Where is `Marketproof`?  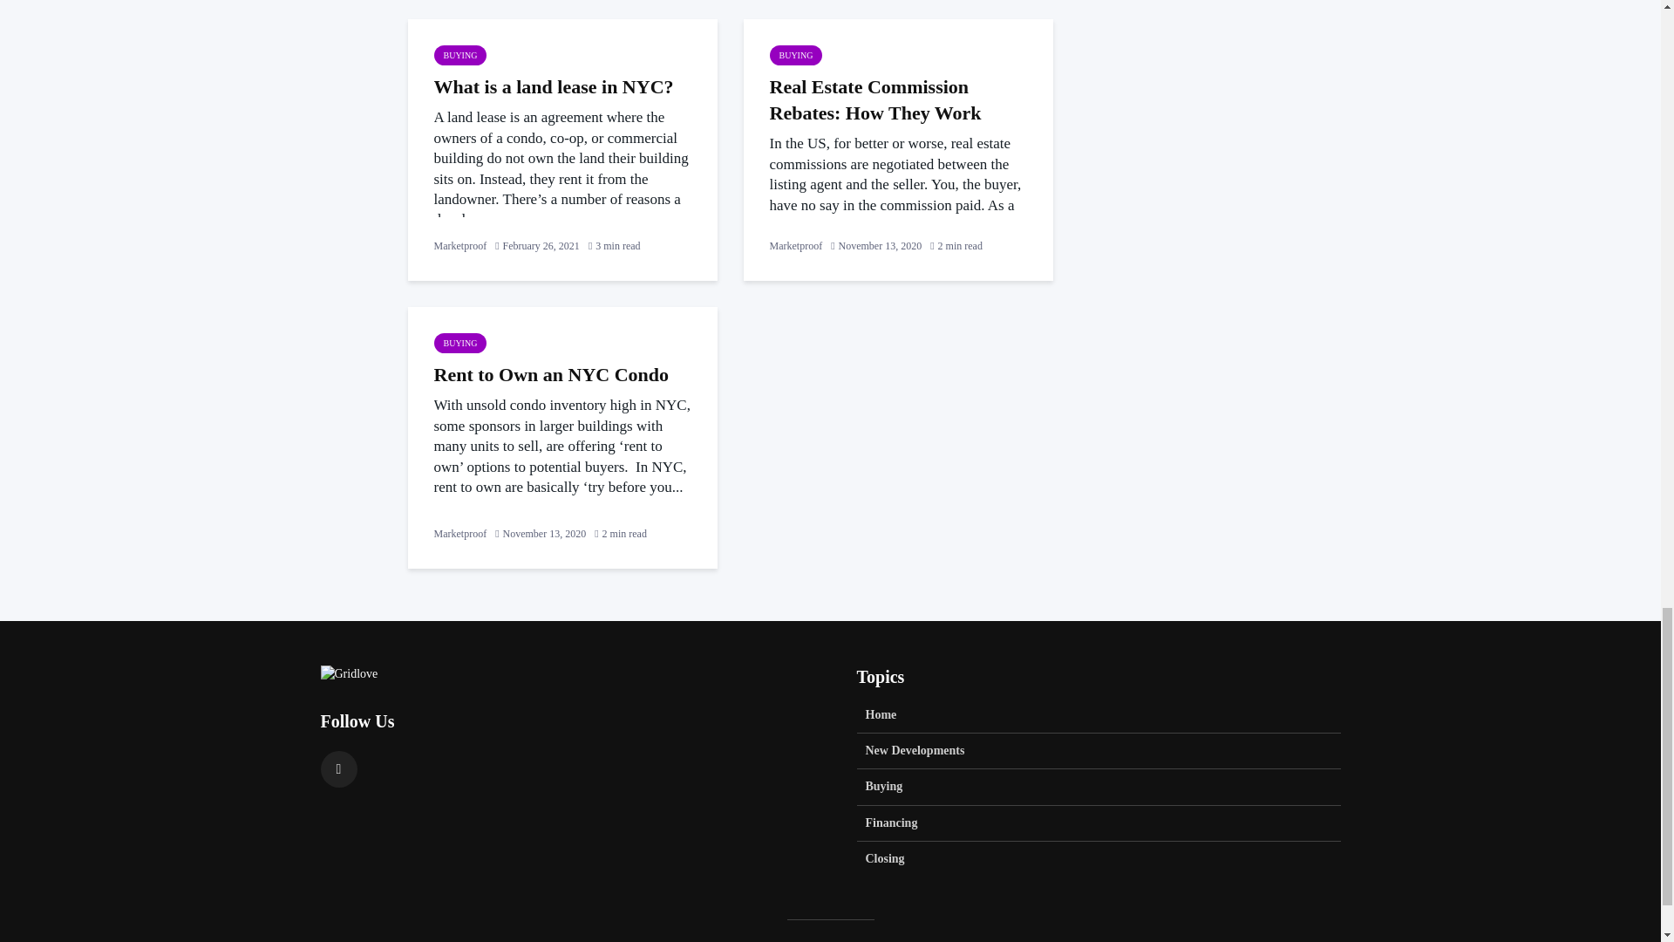
Marketproof is located at coordinates (795, 246).